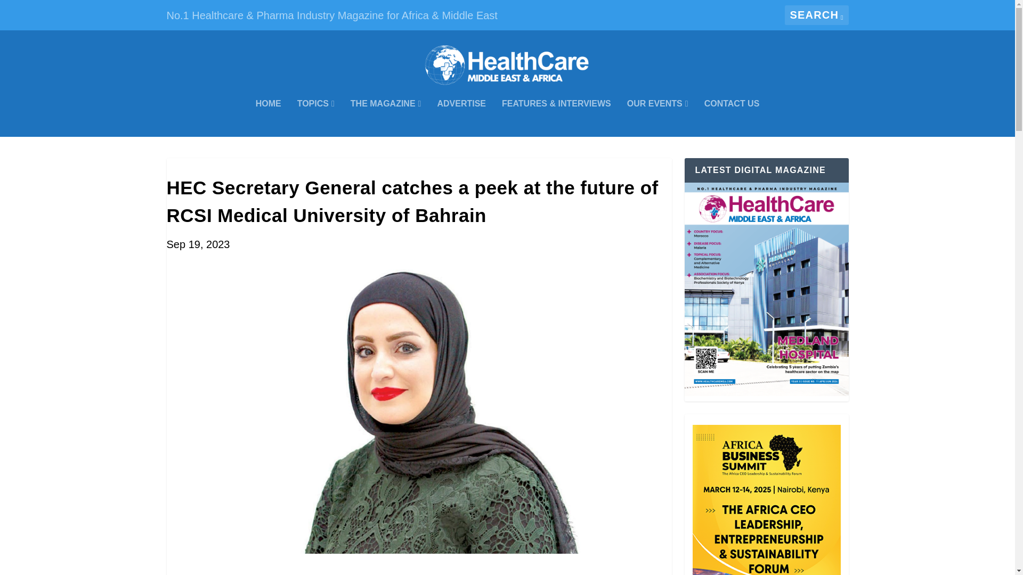 The image size is (1023, 575). I want to click on Search for:, so click(816, 15).